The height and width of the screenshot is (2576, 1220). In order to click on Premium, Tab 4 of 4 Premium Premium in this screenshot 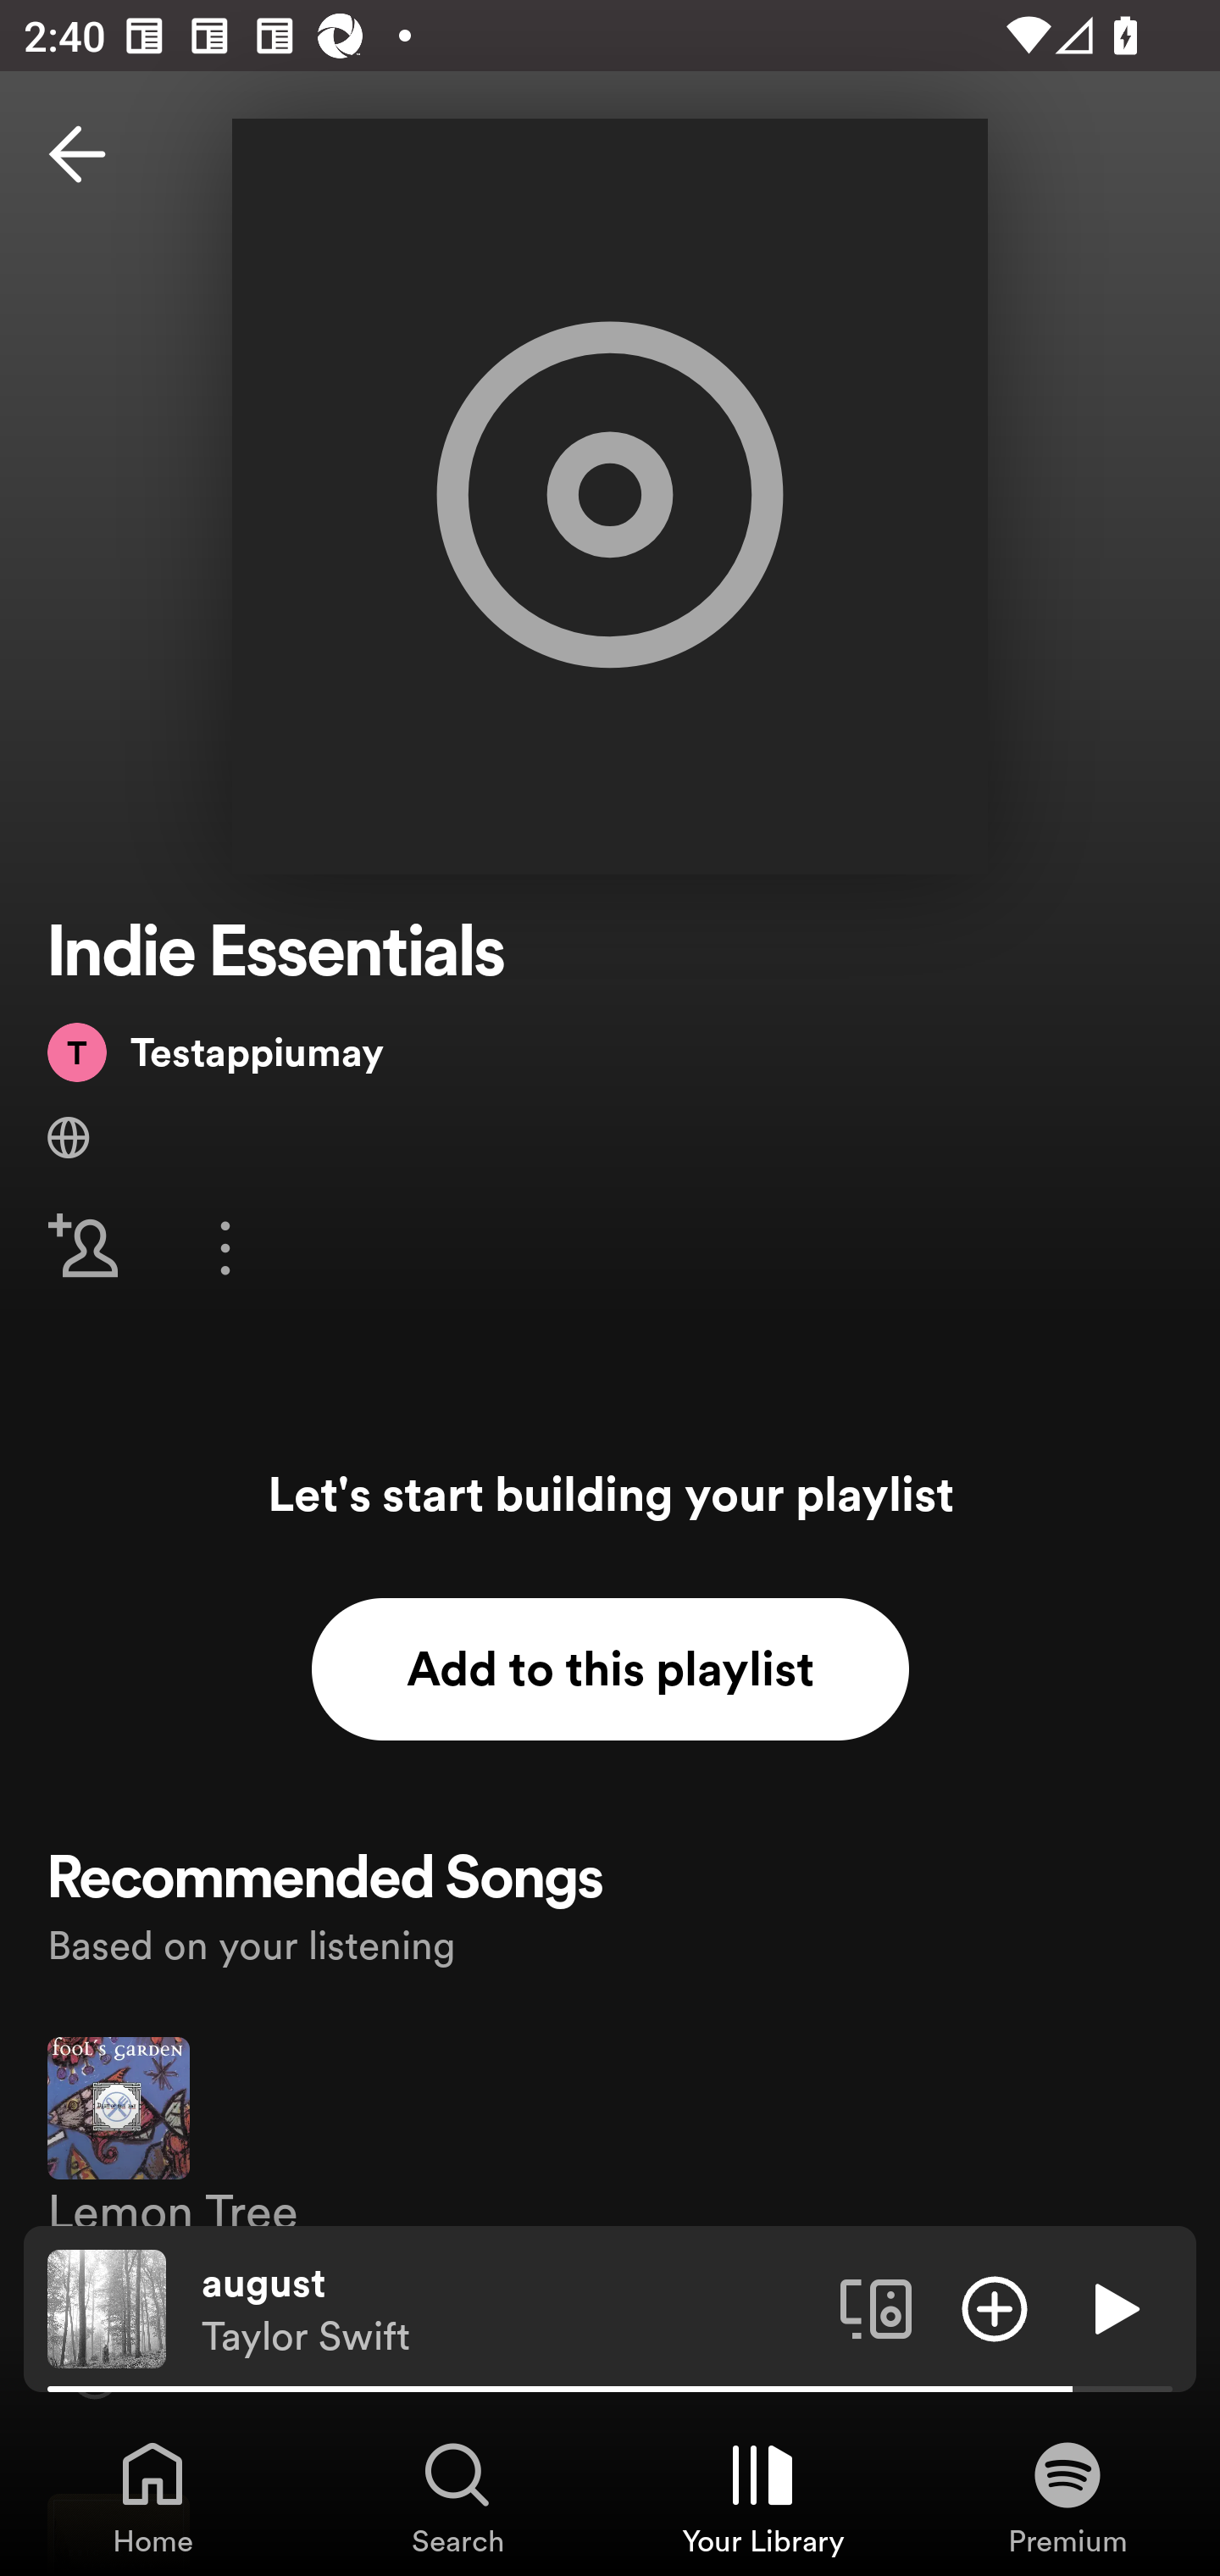, I will do `click(1067, 2496)`.